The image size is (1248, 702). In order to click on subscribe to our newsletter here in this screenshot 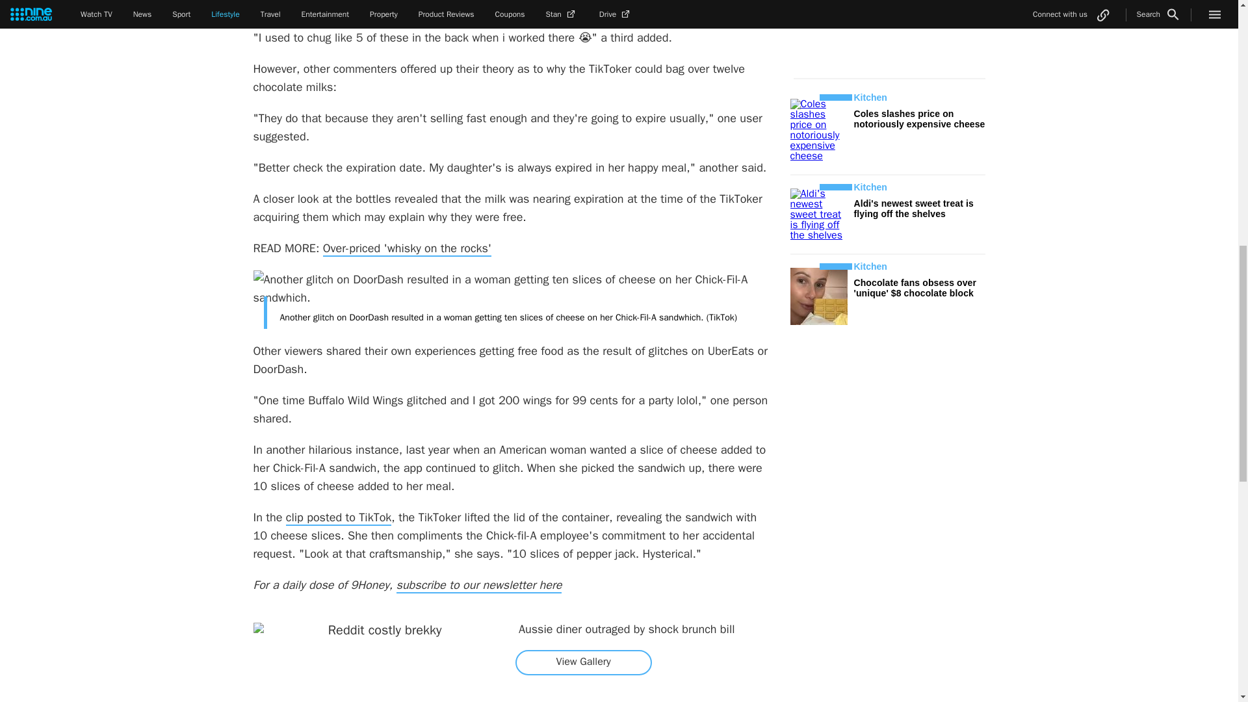, I will do `click(480, 585)`.